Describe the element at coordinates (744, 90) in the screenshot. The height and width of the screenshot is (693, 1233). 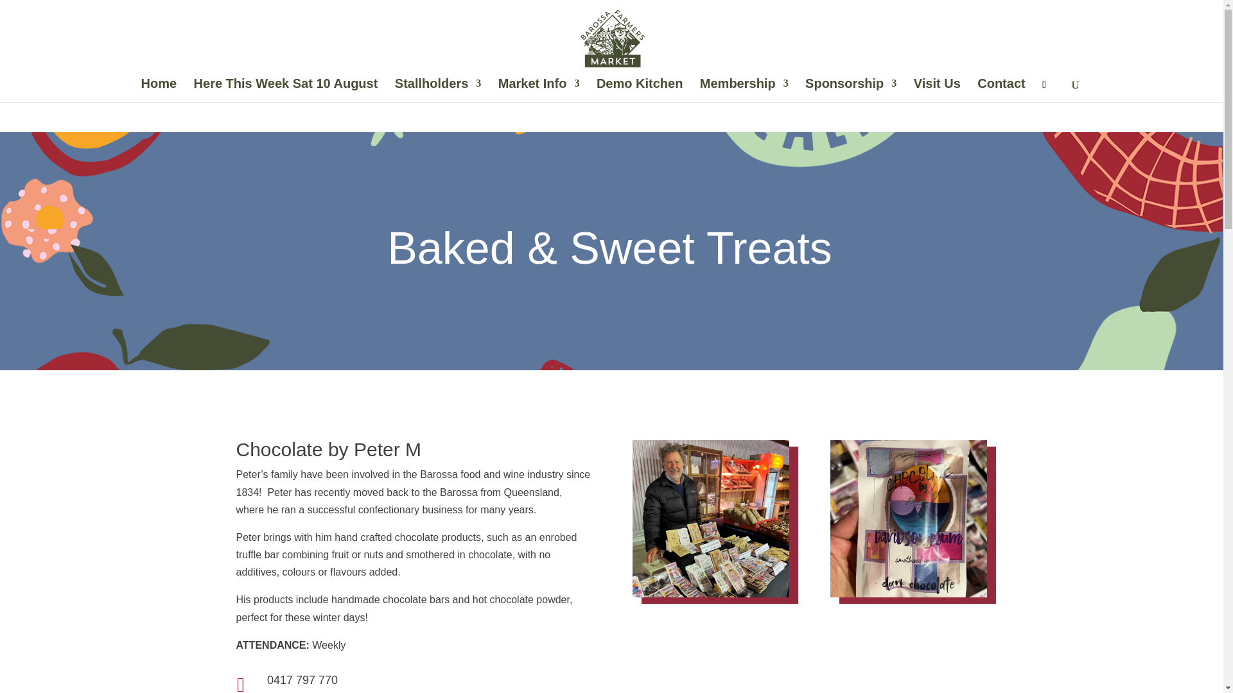
I see `Membership` at that location.